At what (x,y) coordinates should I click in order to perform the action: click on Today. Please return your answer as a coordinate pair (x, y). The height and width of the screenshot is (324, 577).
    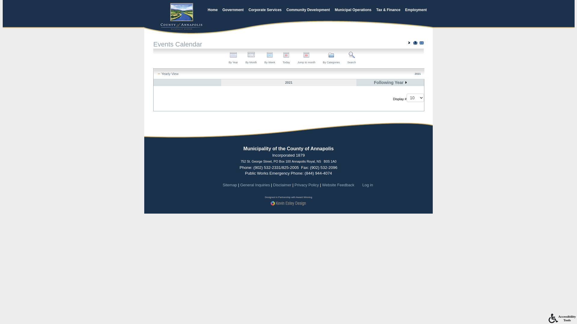
    Looking at the image, I should click on (286, 58).